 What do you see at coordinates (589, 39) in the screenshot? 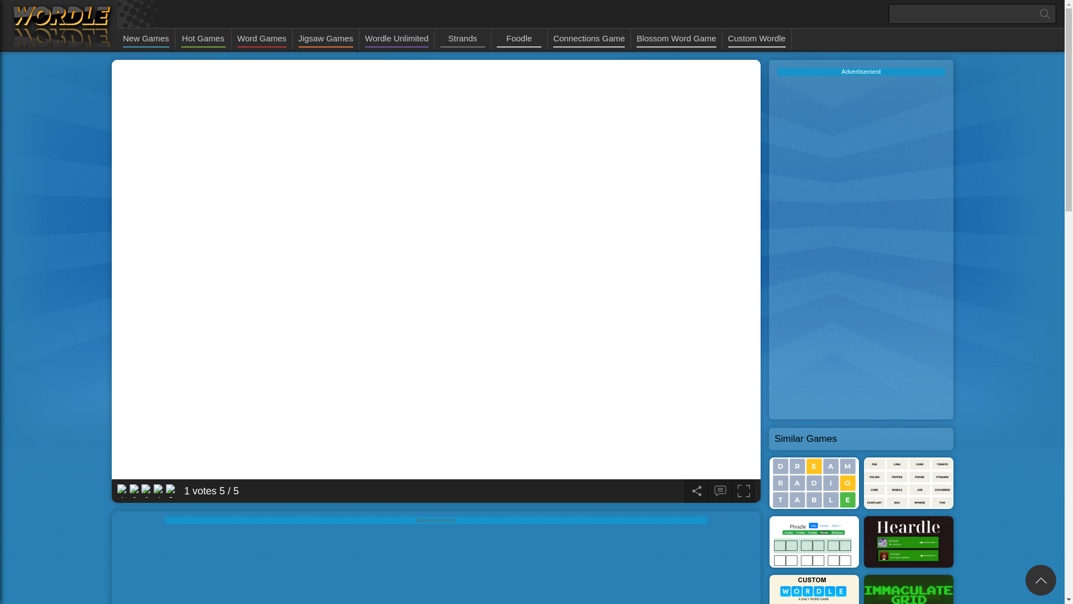
I see `Connections Game` at bounding box center [589, 39].